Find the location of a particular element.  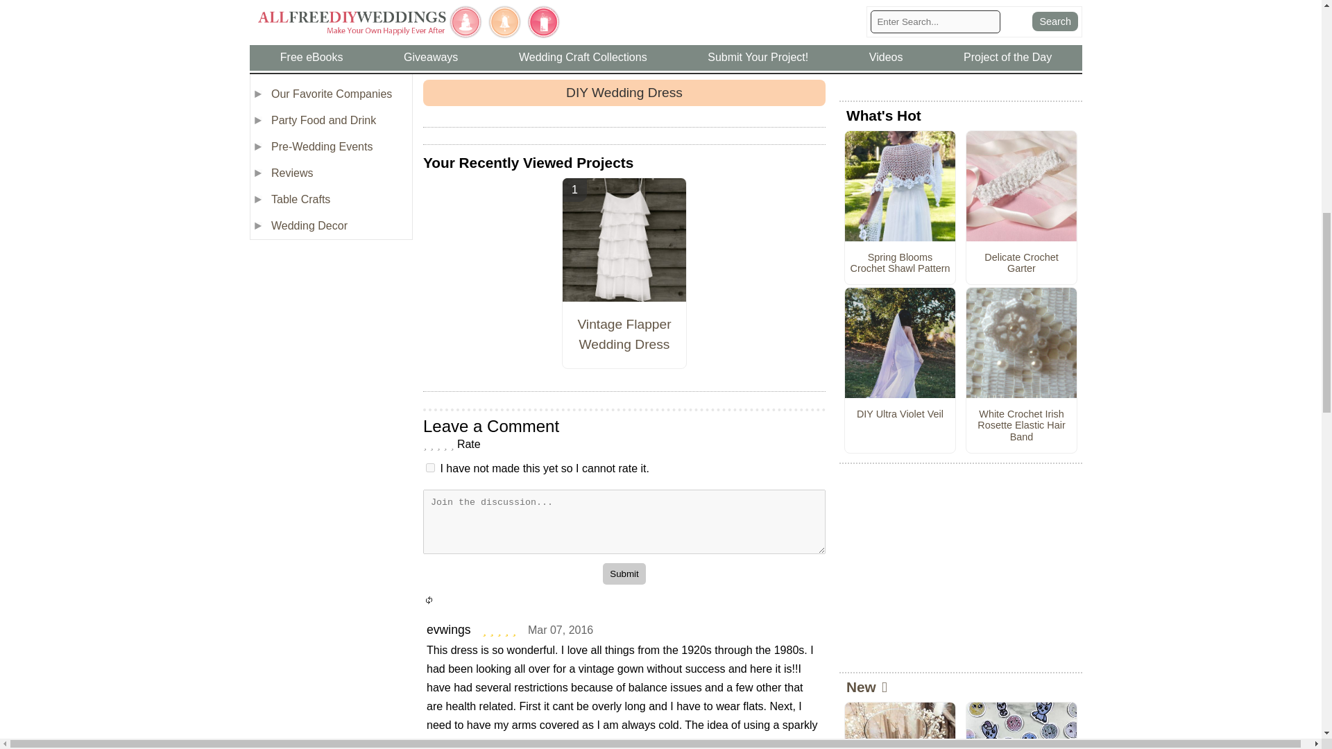

1 is located at coordinates (430, 467).